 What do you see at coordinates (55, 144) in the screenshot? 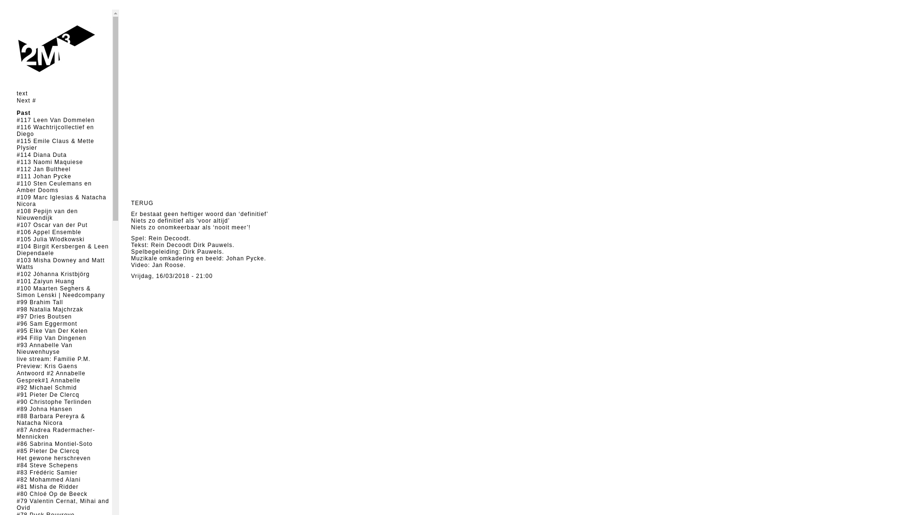
I see `#115 Emile Claus & Mette Plysier` at bounding box center [55, 144].